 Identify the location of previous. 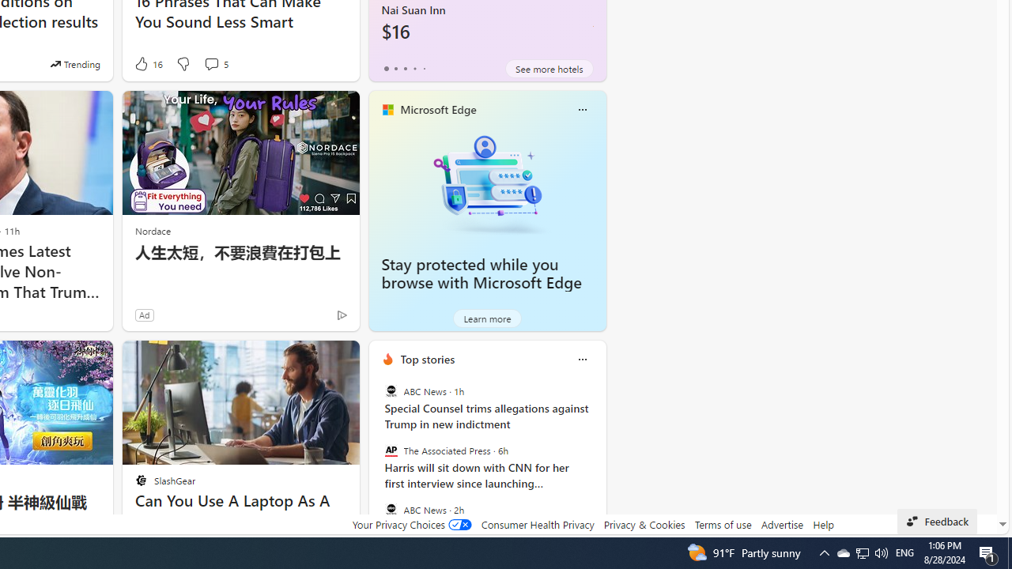
(376, 461).